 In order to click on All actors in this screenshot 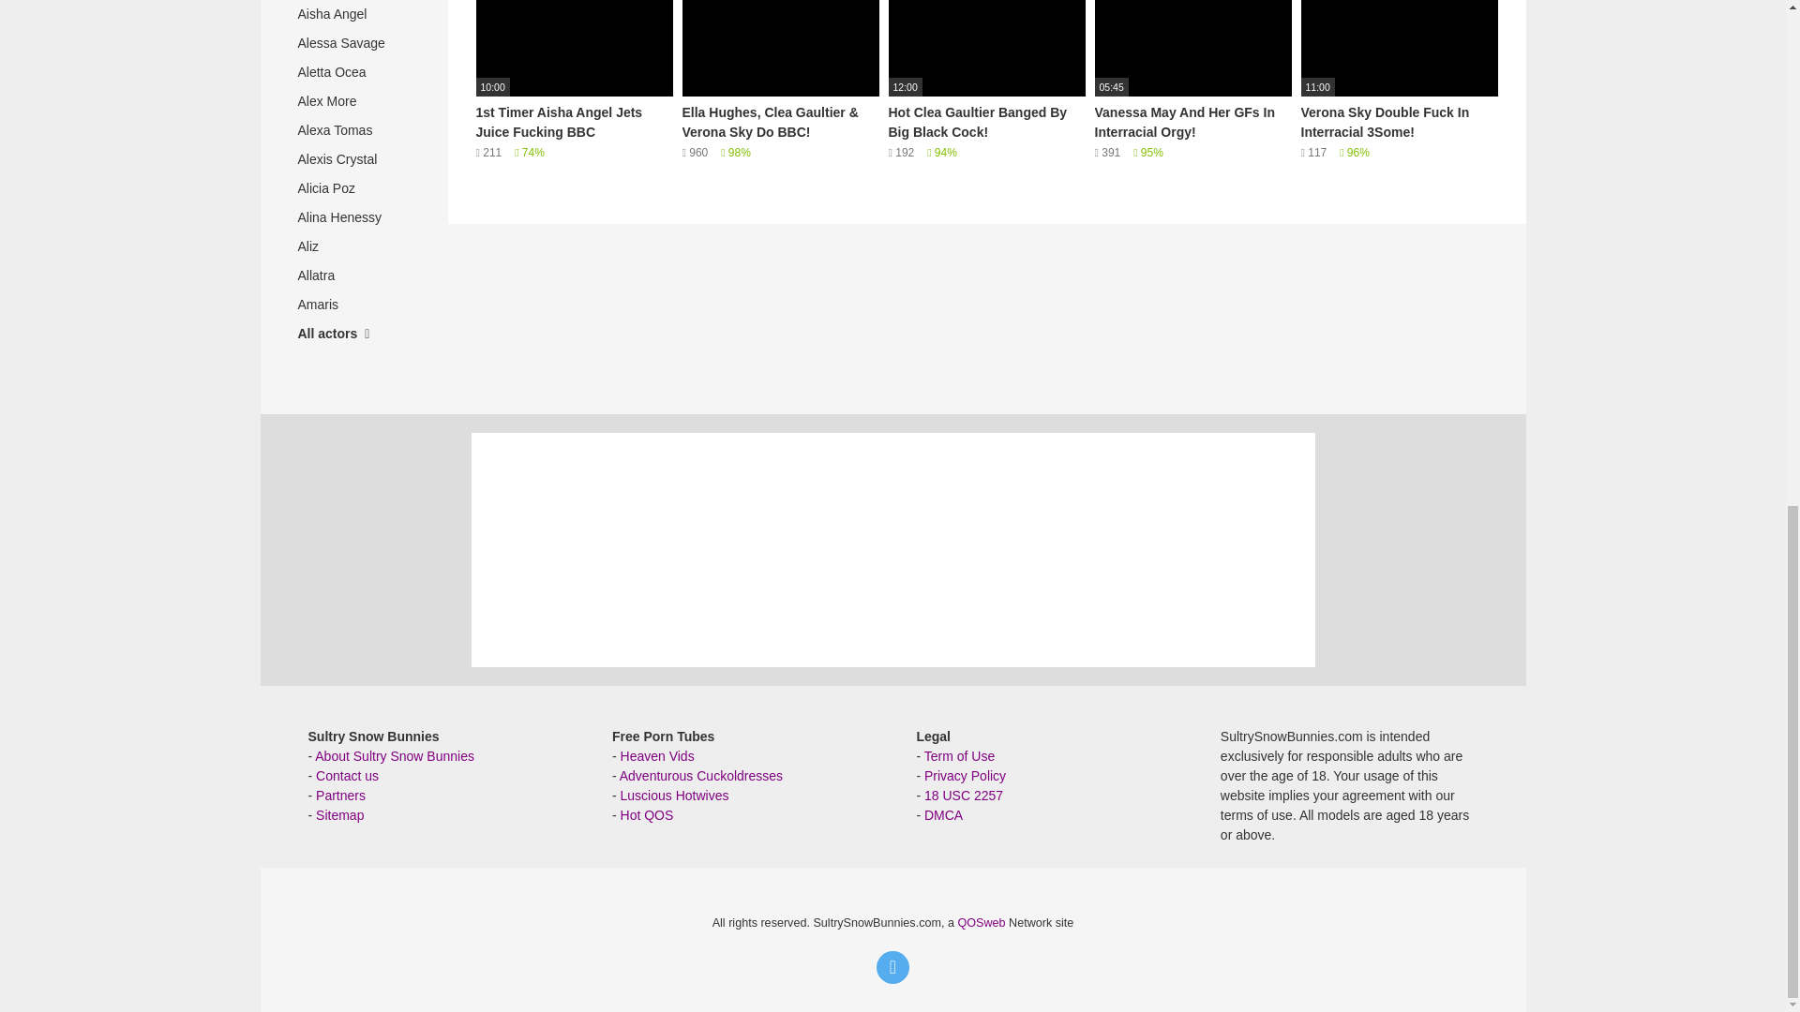, I will do `click(353, 334)`.